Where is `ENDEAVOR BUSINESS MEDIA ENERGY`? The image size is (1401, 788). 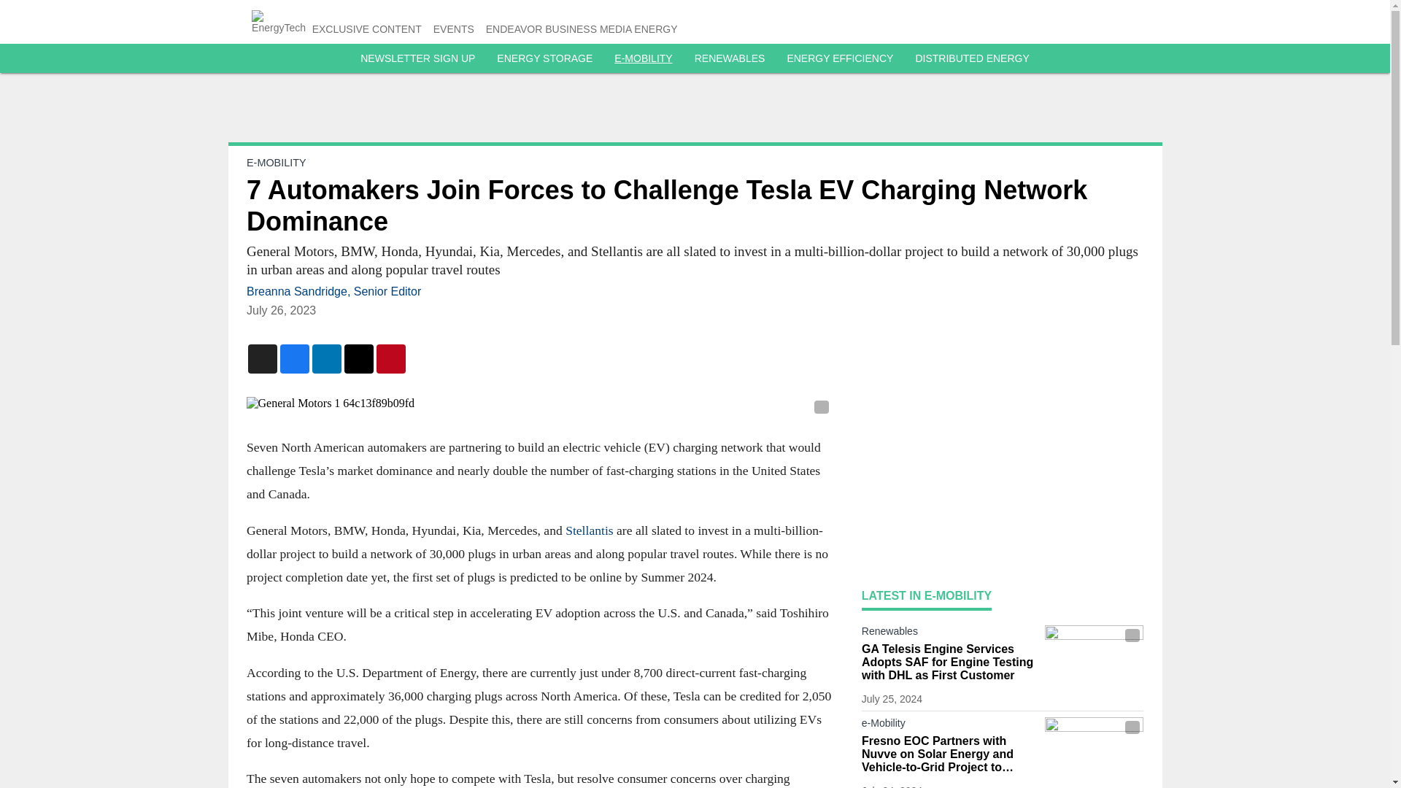
ENDEAVOR BUSINESS MEDIA ENERGY is located at coordinates (582, 29).